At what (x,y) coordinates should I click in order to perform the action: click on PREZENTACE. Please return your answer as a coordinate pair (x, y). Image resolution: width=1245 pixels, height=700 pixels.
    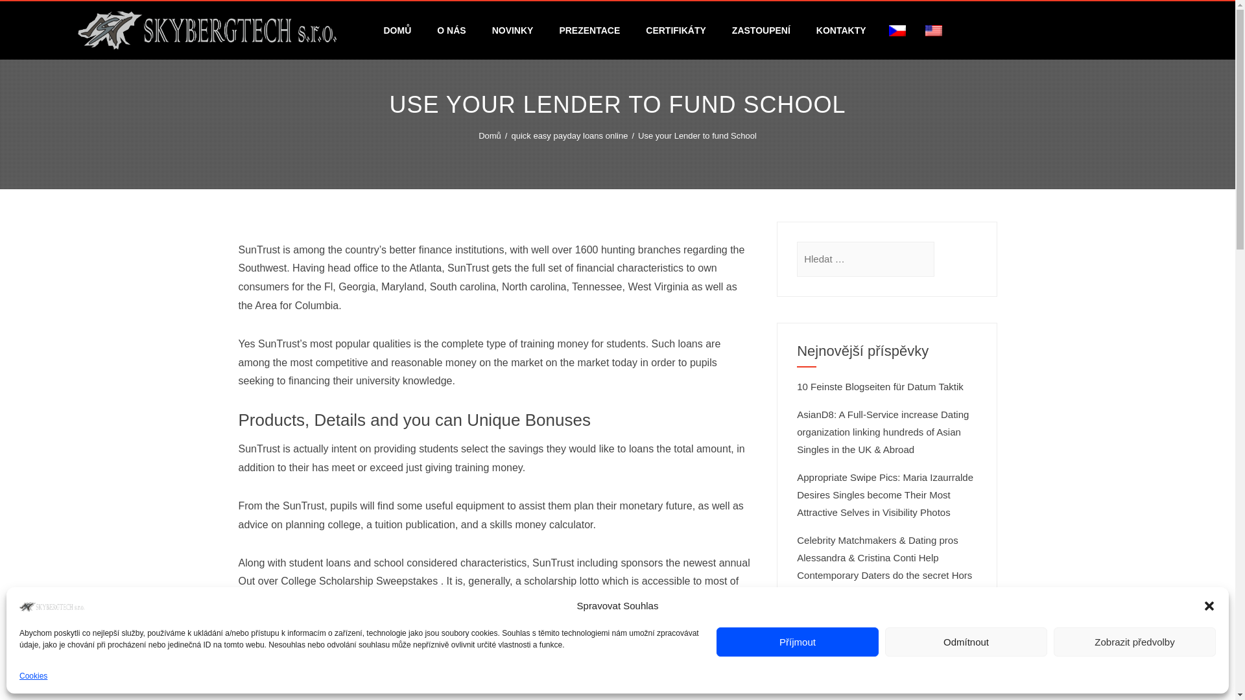
    Looking at the image, I should click on (589, 30).